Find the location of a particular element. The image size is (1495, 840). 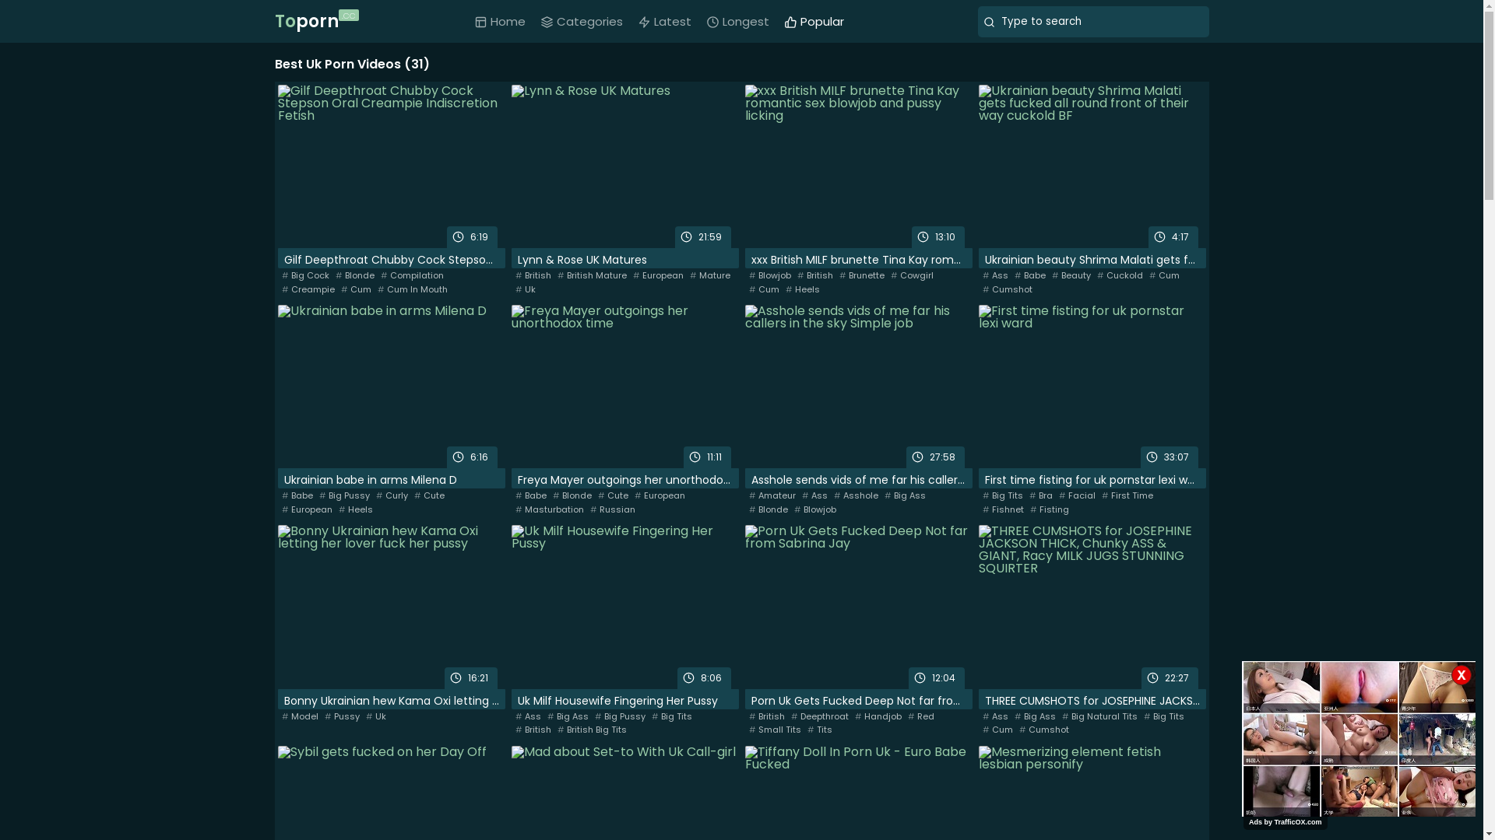

Brunette is located at coordinates (862, 275).